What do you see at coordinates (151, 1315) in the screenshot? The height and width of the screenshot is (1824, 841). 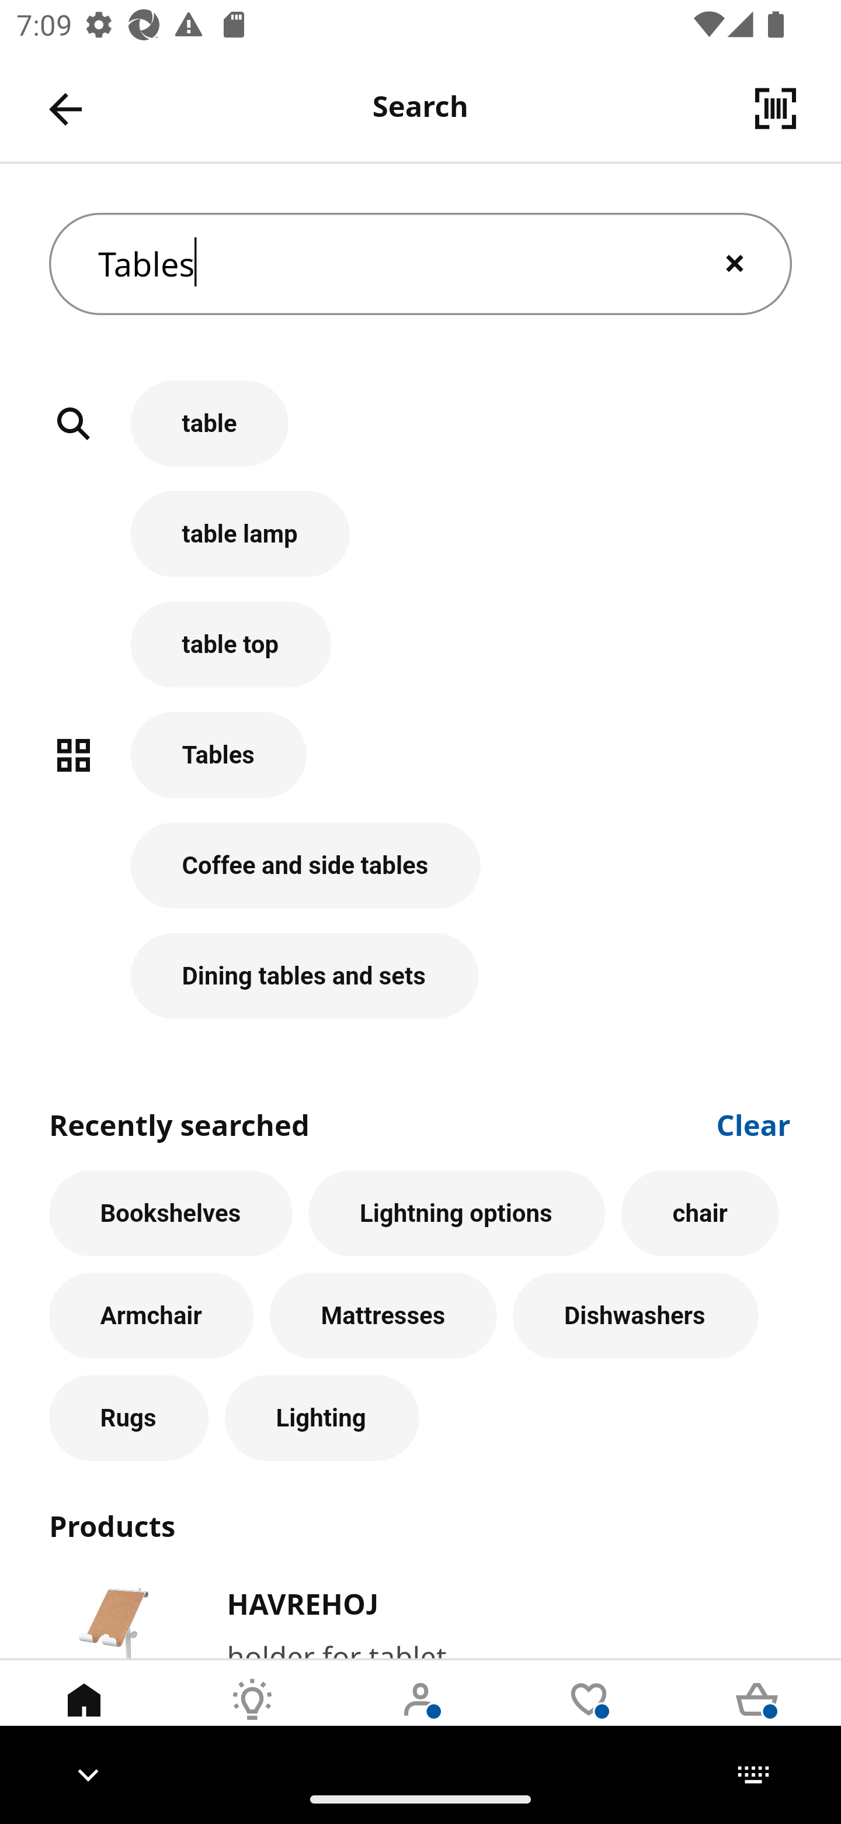 I see `Armchair` at bounding box center [151, 1315].